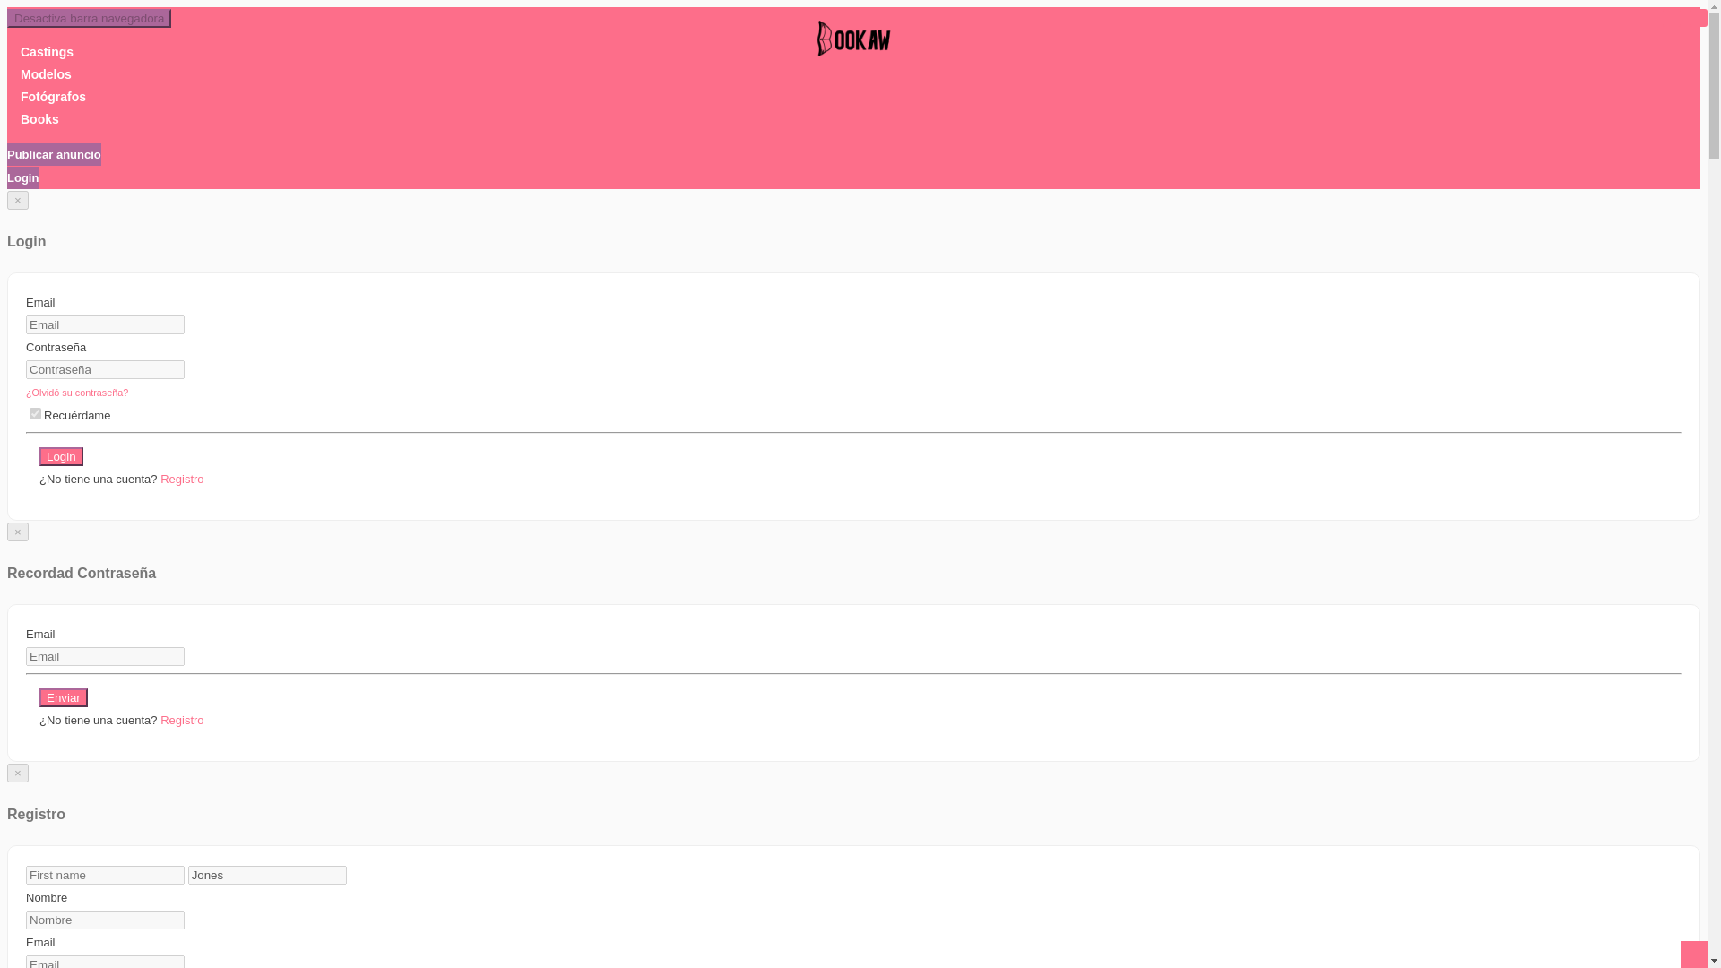 The image size is (1721, 968). Describe the element at coordinates (853, 47) in the screenshot. I see `Bookaw - Mercadillo de instagramers!` at that location.